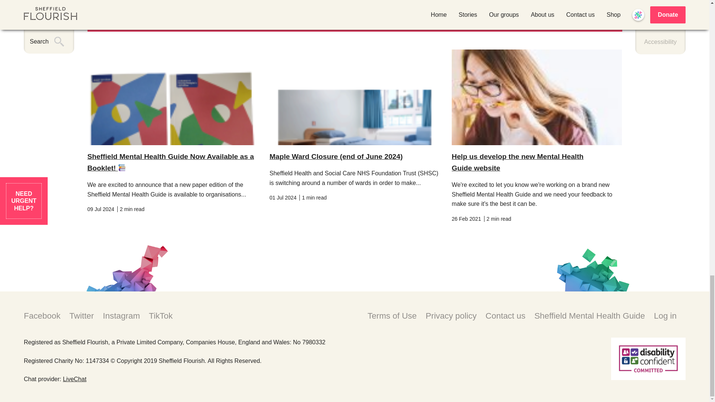 The height and width of the screenshot is (402, 715). Describe the element at coordinates (518, 162) in the screenshot. I see `Help us develop the new Mental Health Guide website` at that location.